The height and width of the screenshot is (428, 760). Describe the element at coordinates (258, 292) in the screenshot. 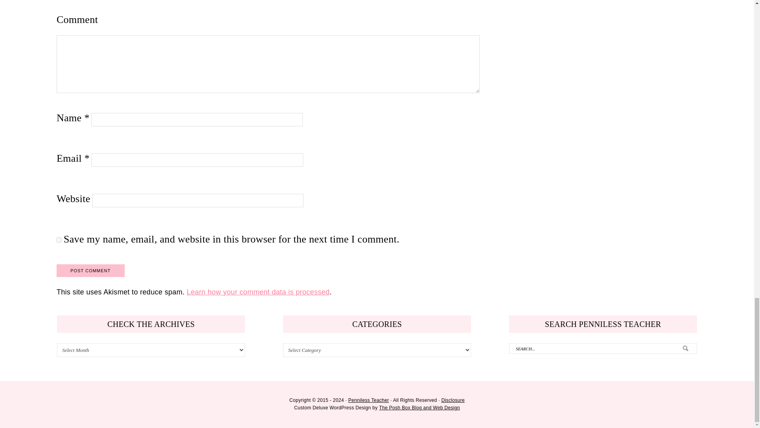

I see `Learn how your comment data is processed` at that location.